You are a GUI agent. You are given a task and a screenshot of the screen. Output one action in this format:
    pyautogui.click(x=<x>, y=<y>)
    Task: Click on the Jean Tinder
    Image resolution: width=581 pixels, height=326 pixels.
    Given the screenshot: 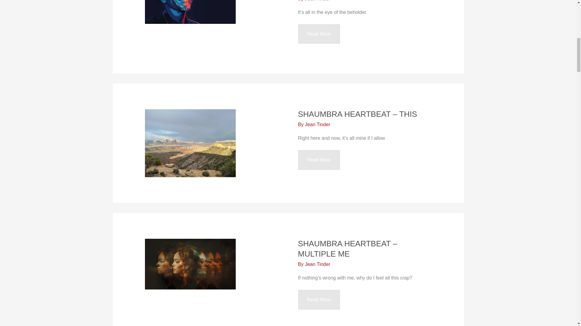 What is the action you would take?
    pyautogui.click(x=318, y=1)
    